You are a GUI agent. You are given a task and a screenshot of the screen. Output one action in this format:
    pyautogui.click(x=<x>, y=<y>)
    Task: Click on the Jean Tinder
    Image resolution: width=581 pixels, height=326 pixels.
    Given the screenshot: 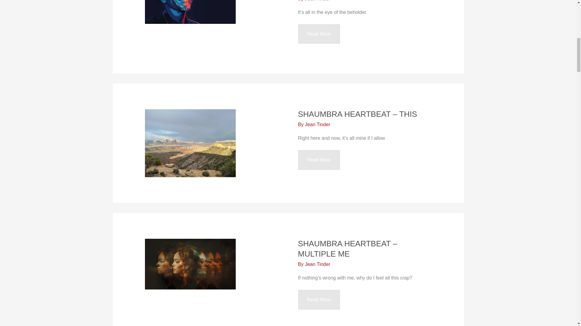 What is the action you would take?
    pyautogui.click(x=318, y=1)
    